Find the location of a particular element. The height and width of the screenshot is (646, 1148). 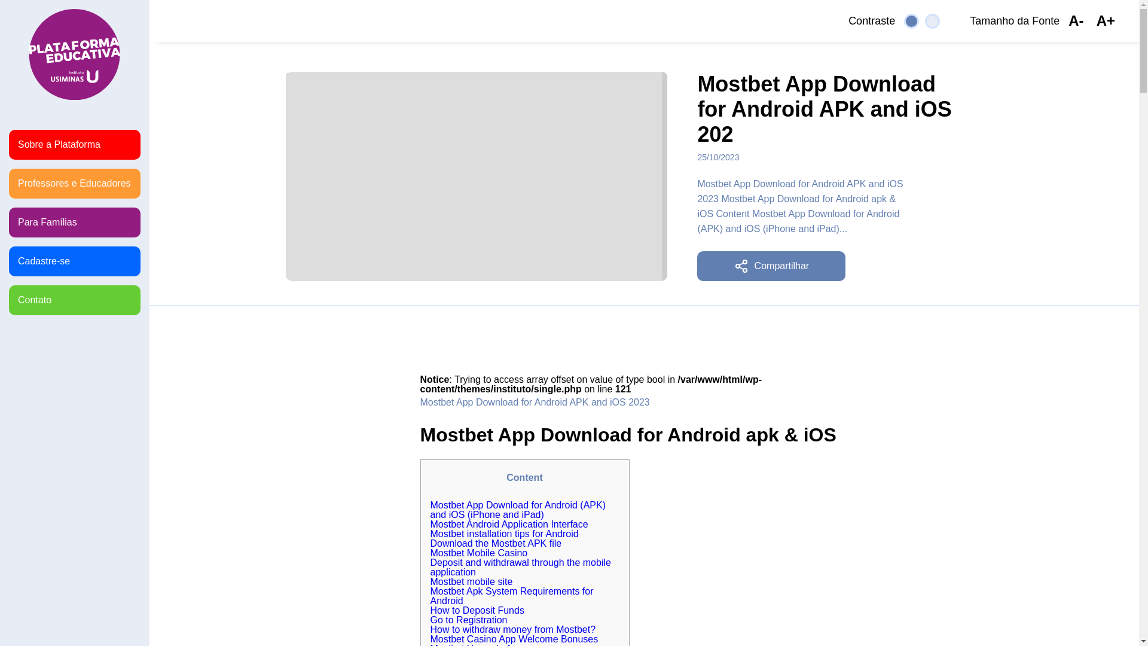

Professores e Educadores is located at coordinates (74, 183).